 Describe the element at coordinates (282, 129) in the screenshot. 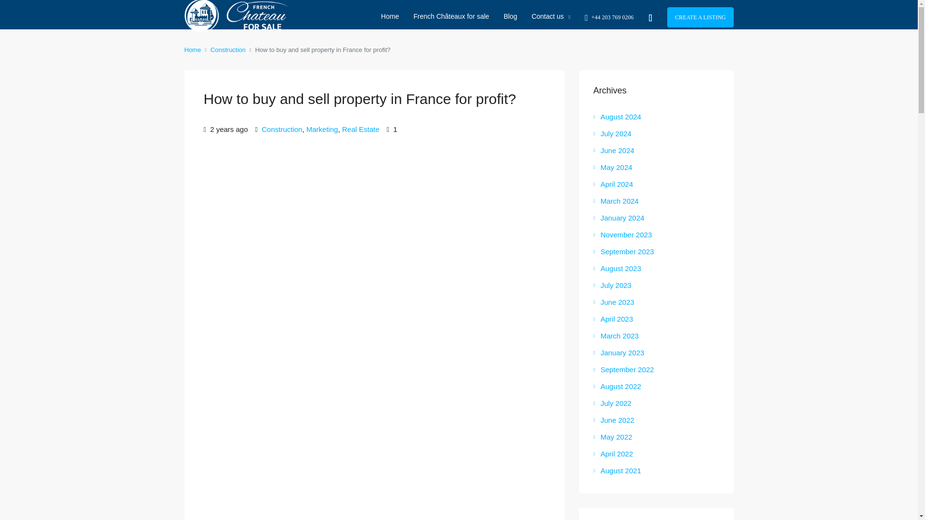

I see `Construction` at that location.